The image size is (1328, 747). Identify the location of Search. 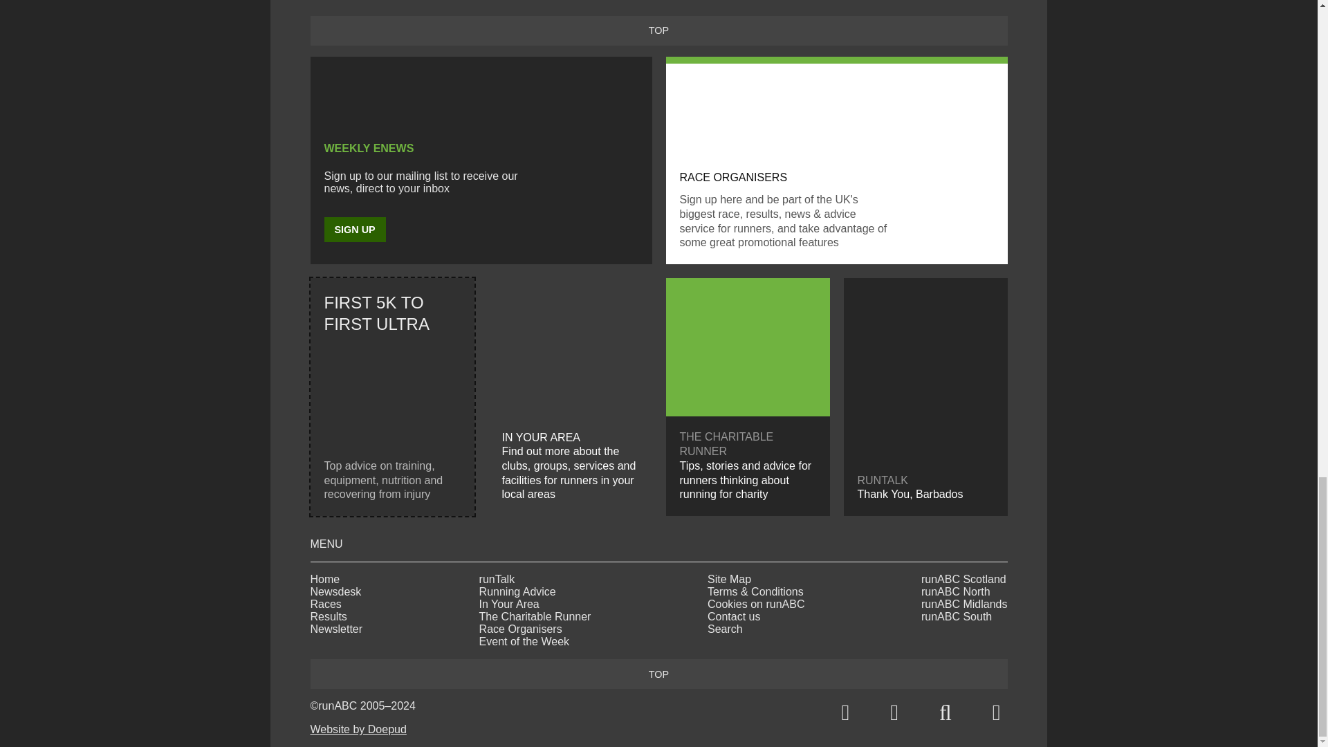
(945, 712).